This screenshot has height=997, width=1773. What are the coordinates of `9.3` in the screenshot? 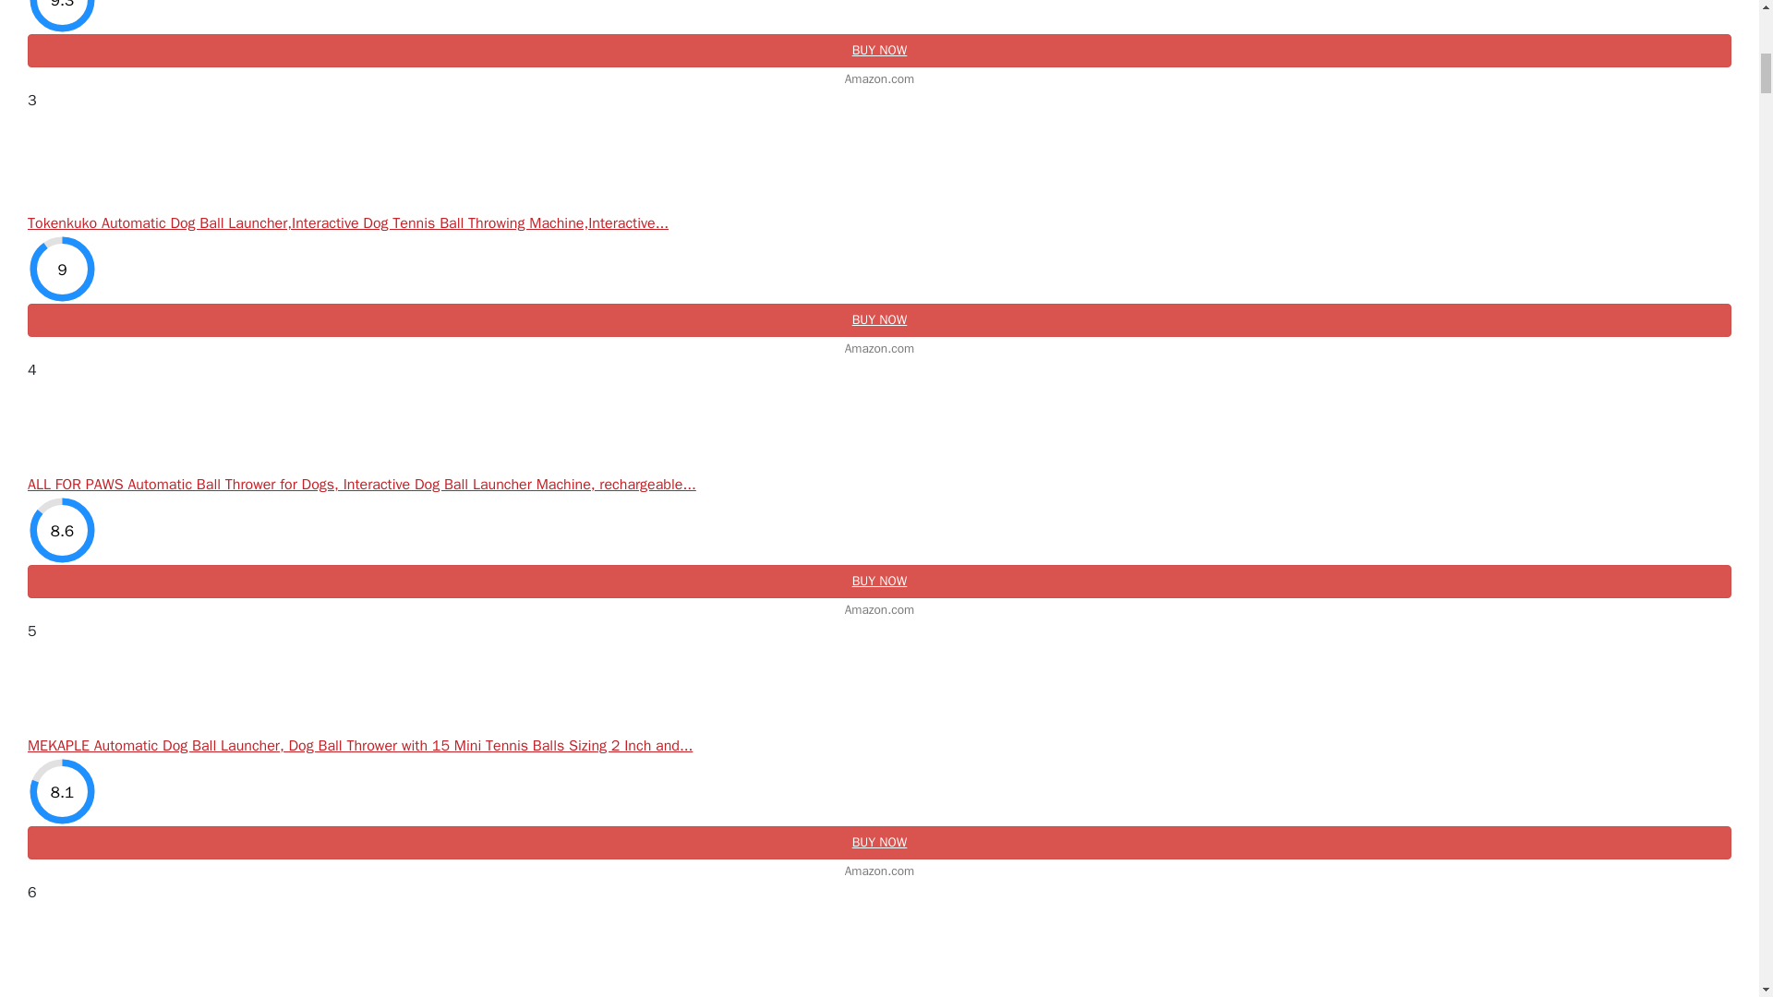 It's located at (63, 17).